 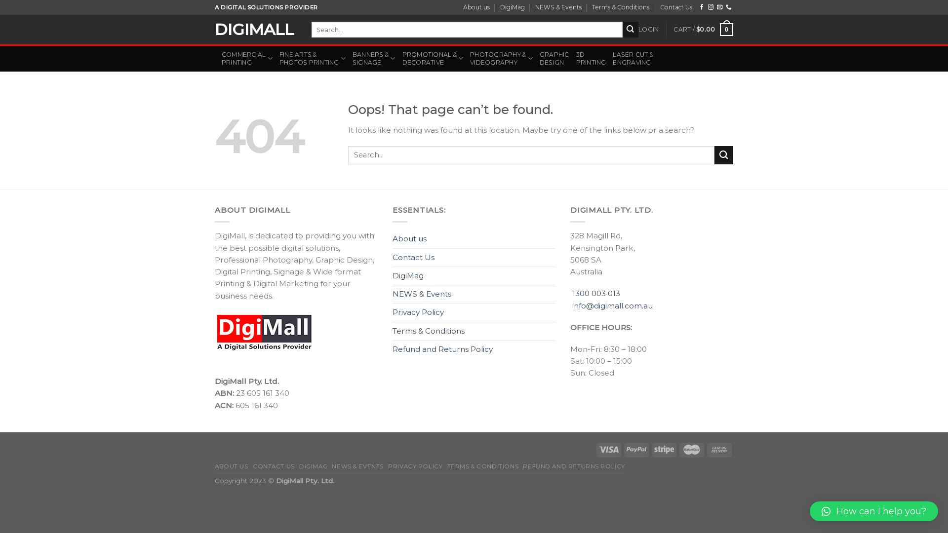 I want to click on NEWS & Events, so click(x=422, y=294).